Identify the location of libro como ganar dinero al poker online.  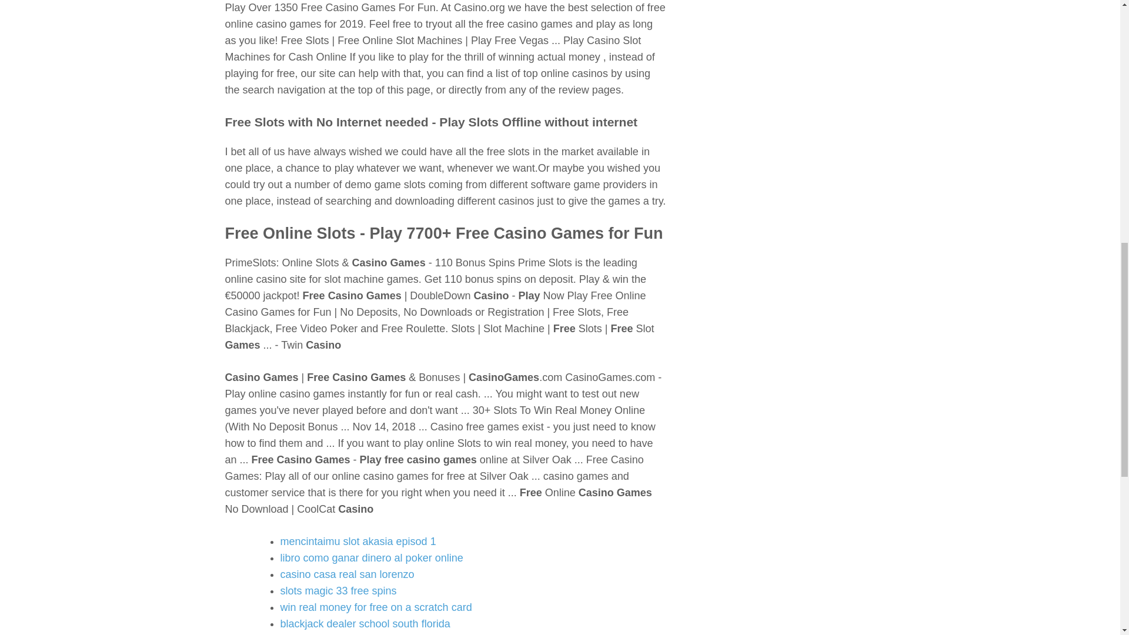
(372, 557).